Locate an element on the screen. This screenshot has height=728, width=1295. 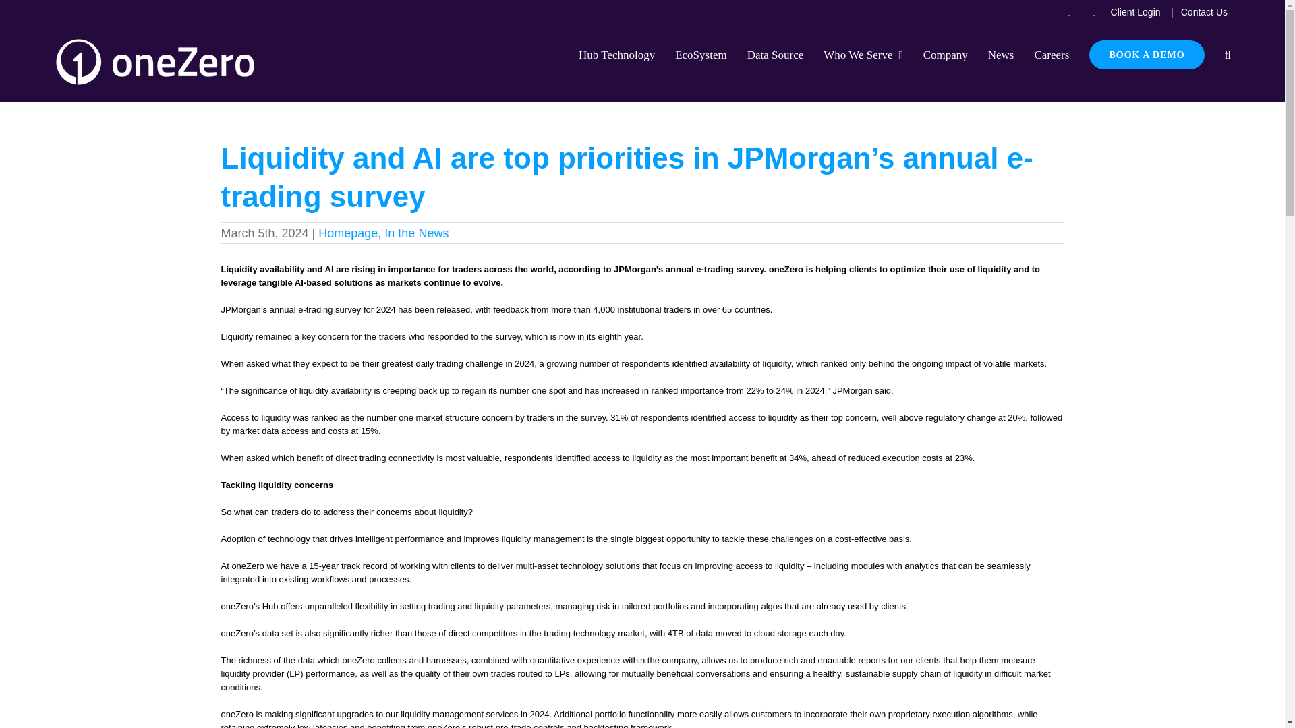
Hub Technology is located at coordinates (616, 54).